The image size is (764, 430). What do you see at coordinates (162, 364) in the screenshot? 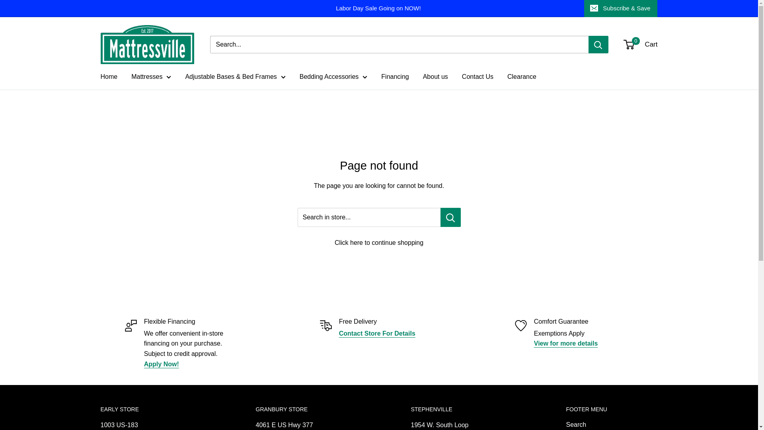
I see `Financing` at bounding box center [162, 364].